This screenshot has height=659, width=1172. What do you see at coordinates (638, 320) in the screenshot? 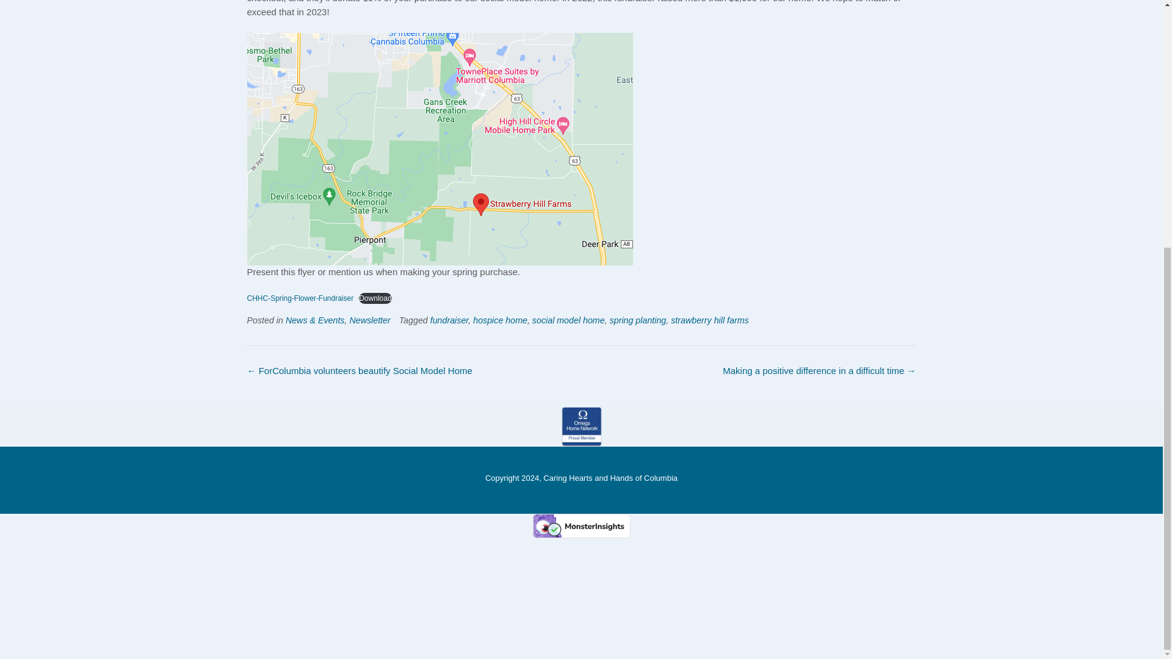
I see `spring planting` at bounding box center [638, 320].